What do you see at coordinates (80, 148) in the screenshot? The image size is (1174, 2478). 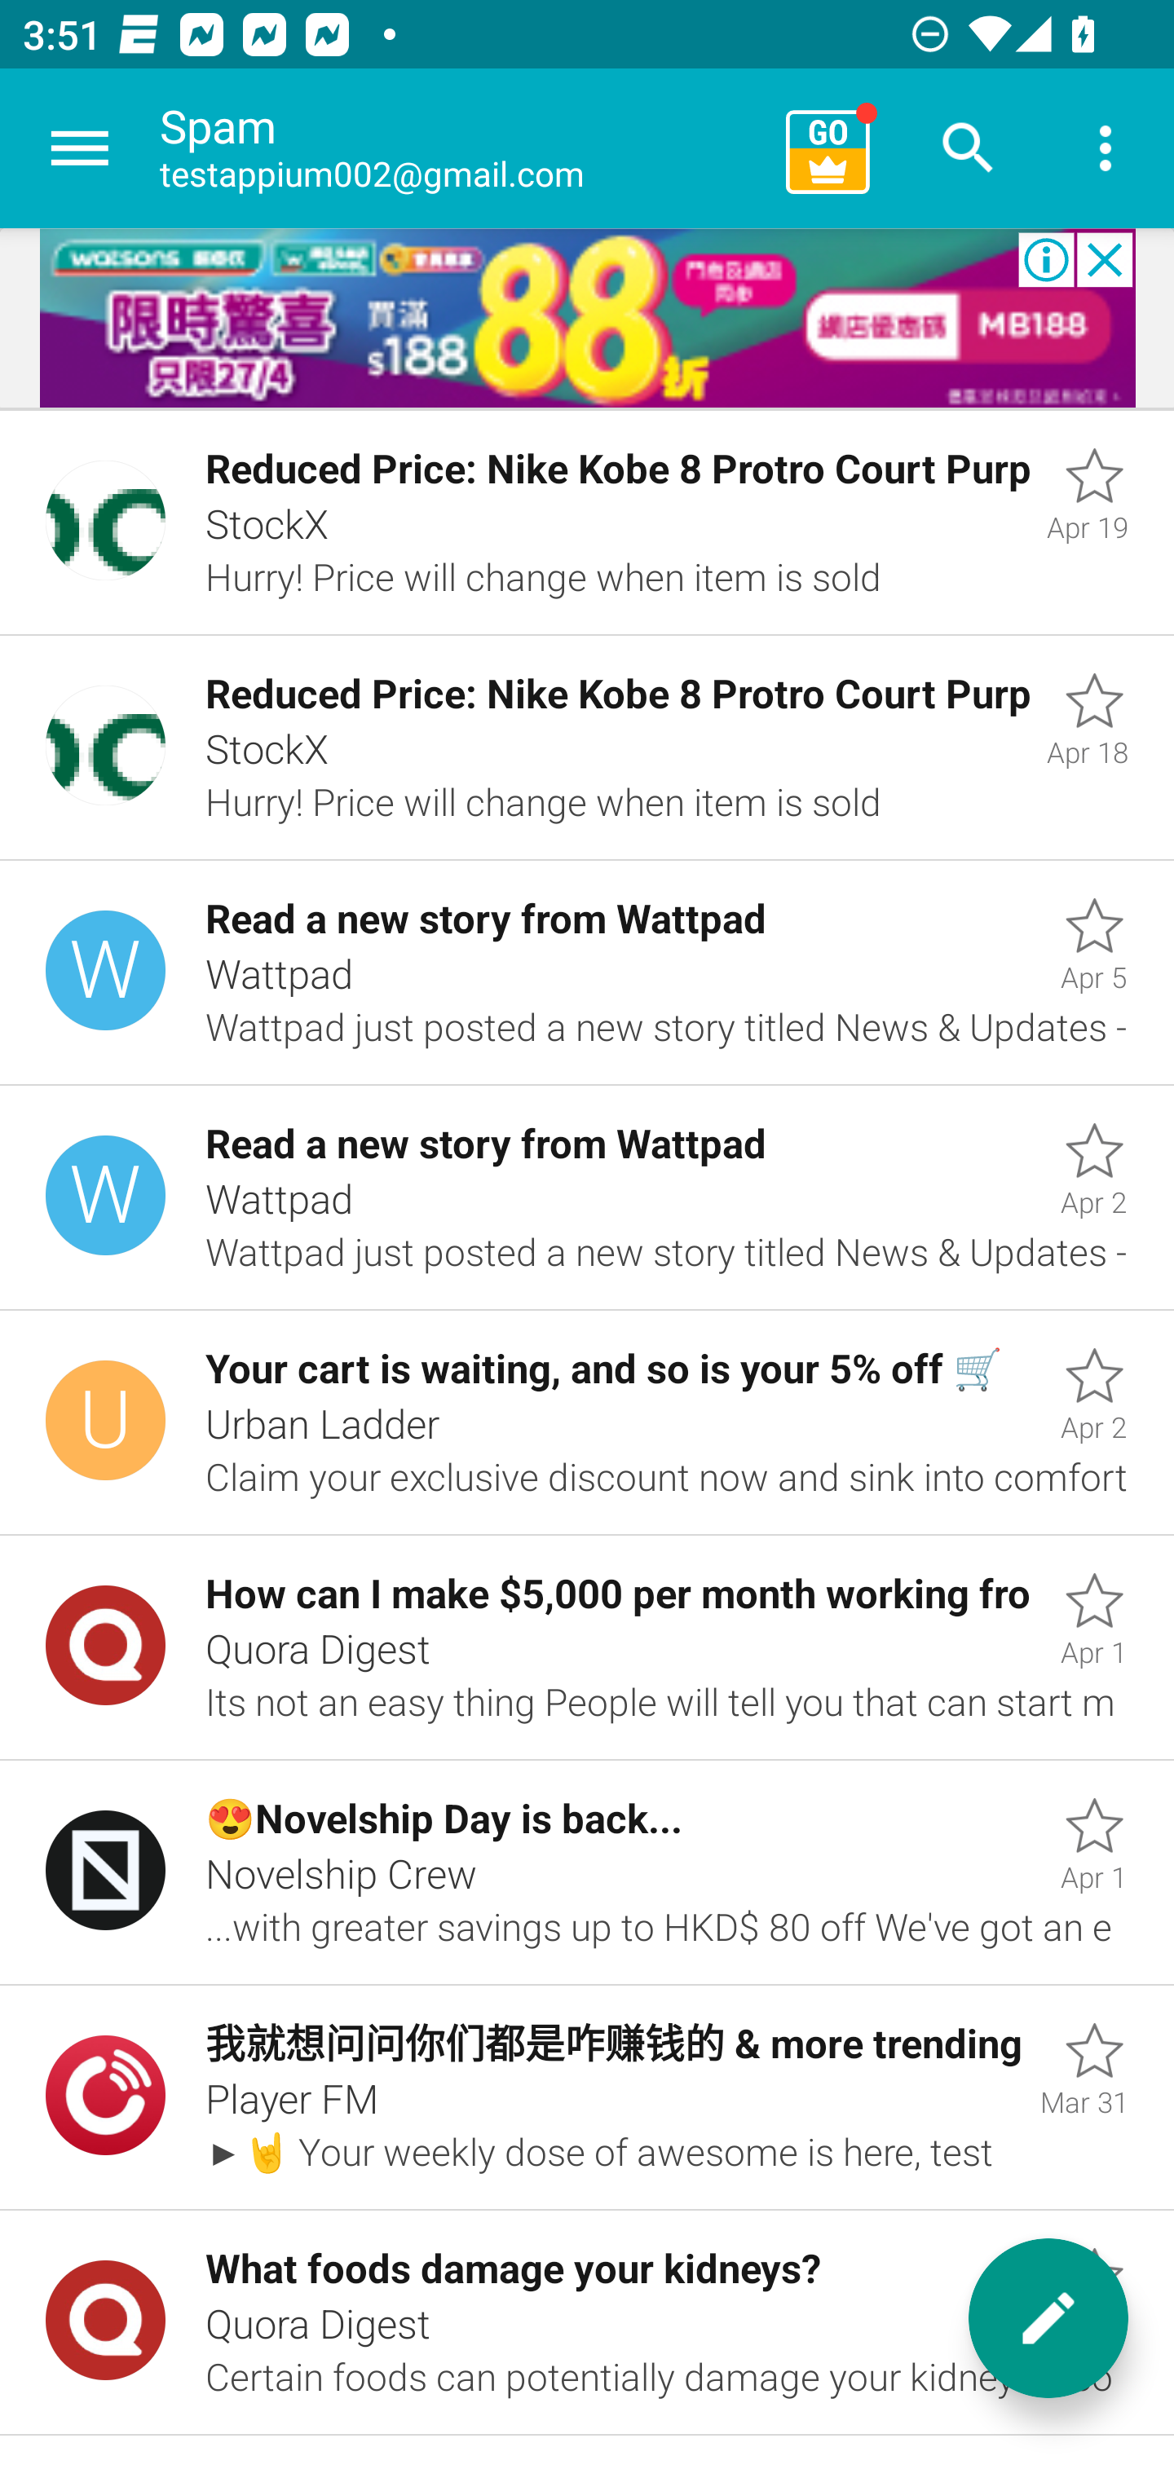 I see `Navigate up` at bounding box center [80, 148].